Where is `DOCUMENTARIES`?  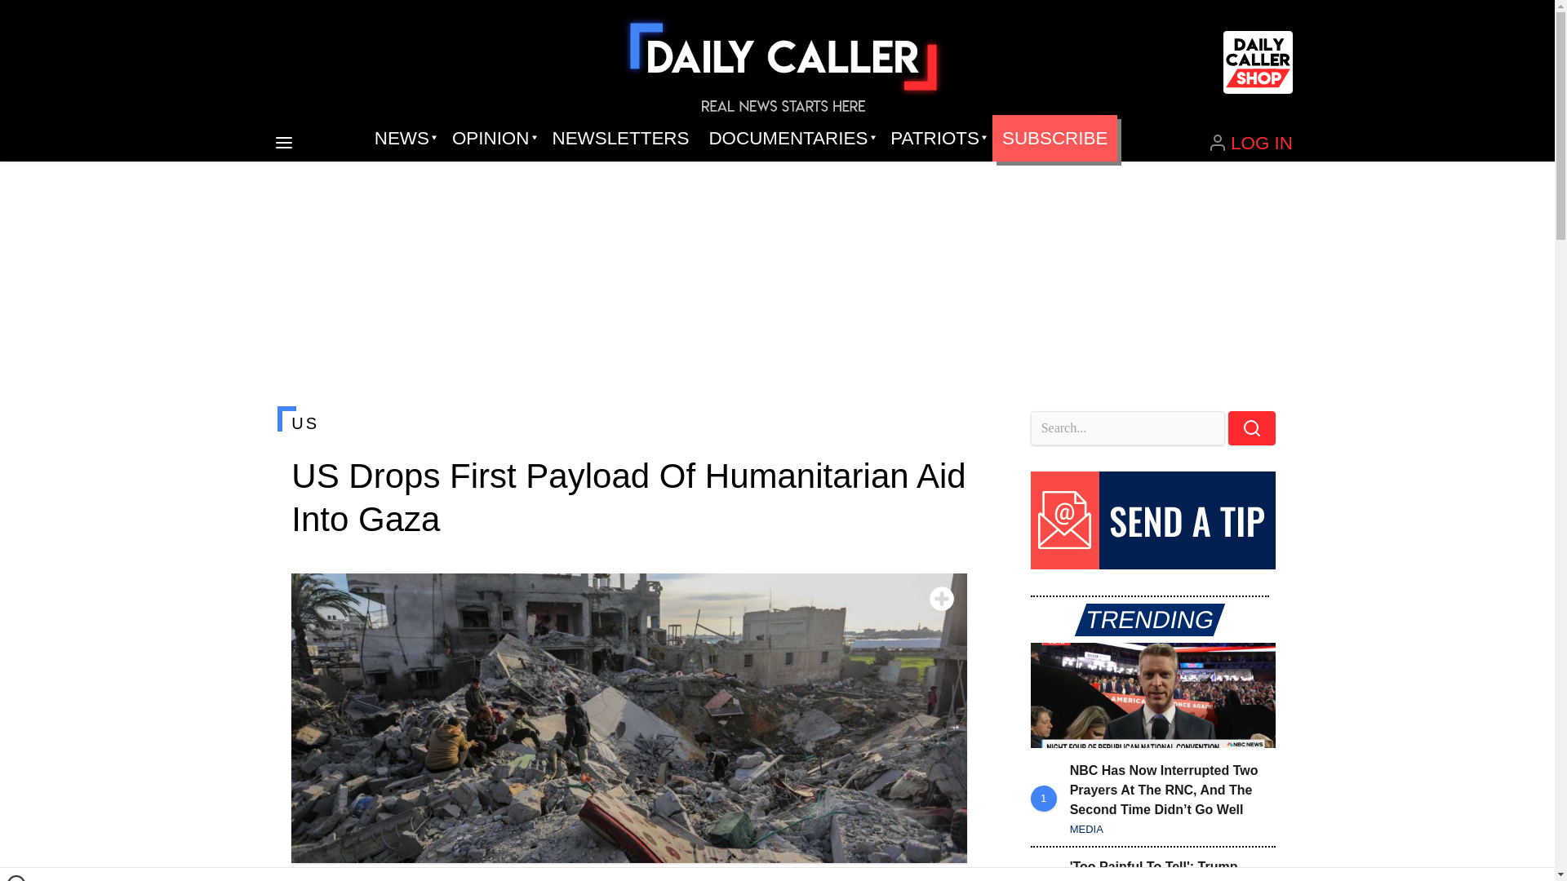
DOCUMENTARIES is located at coordinates (790, 139).